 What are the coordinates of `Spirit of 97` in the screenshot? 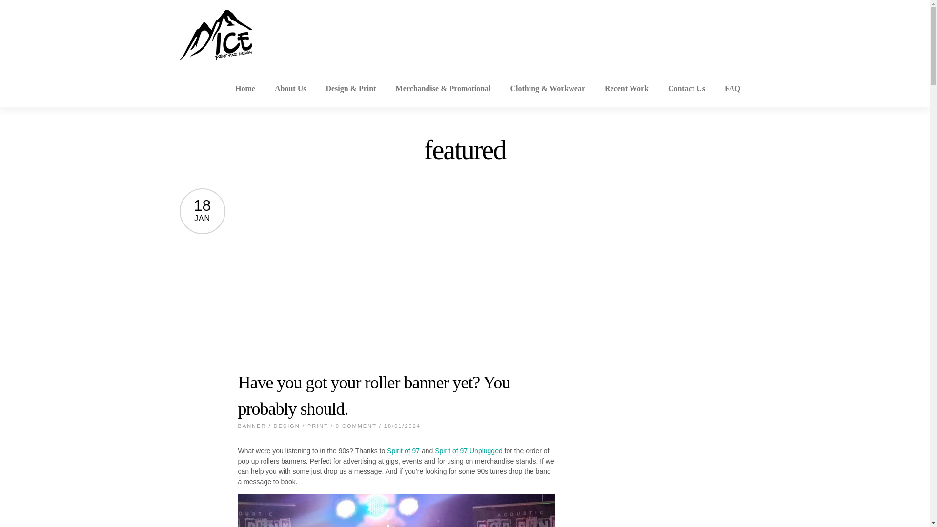 It's located at (403, 451).